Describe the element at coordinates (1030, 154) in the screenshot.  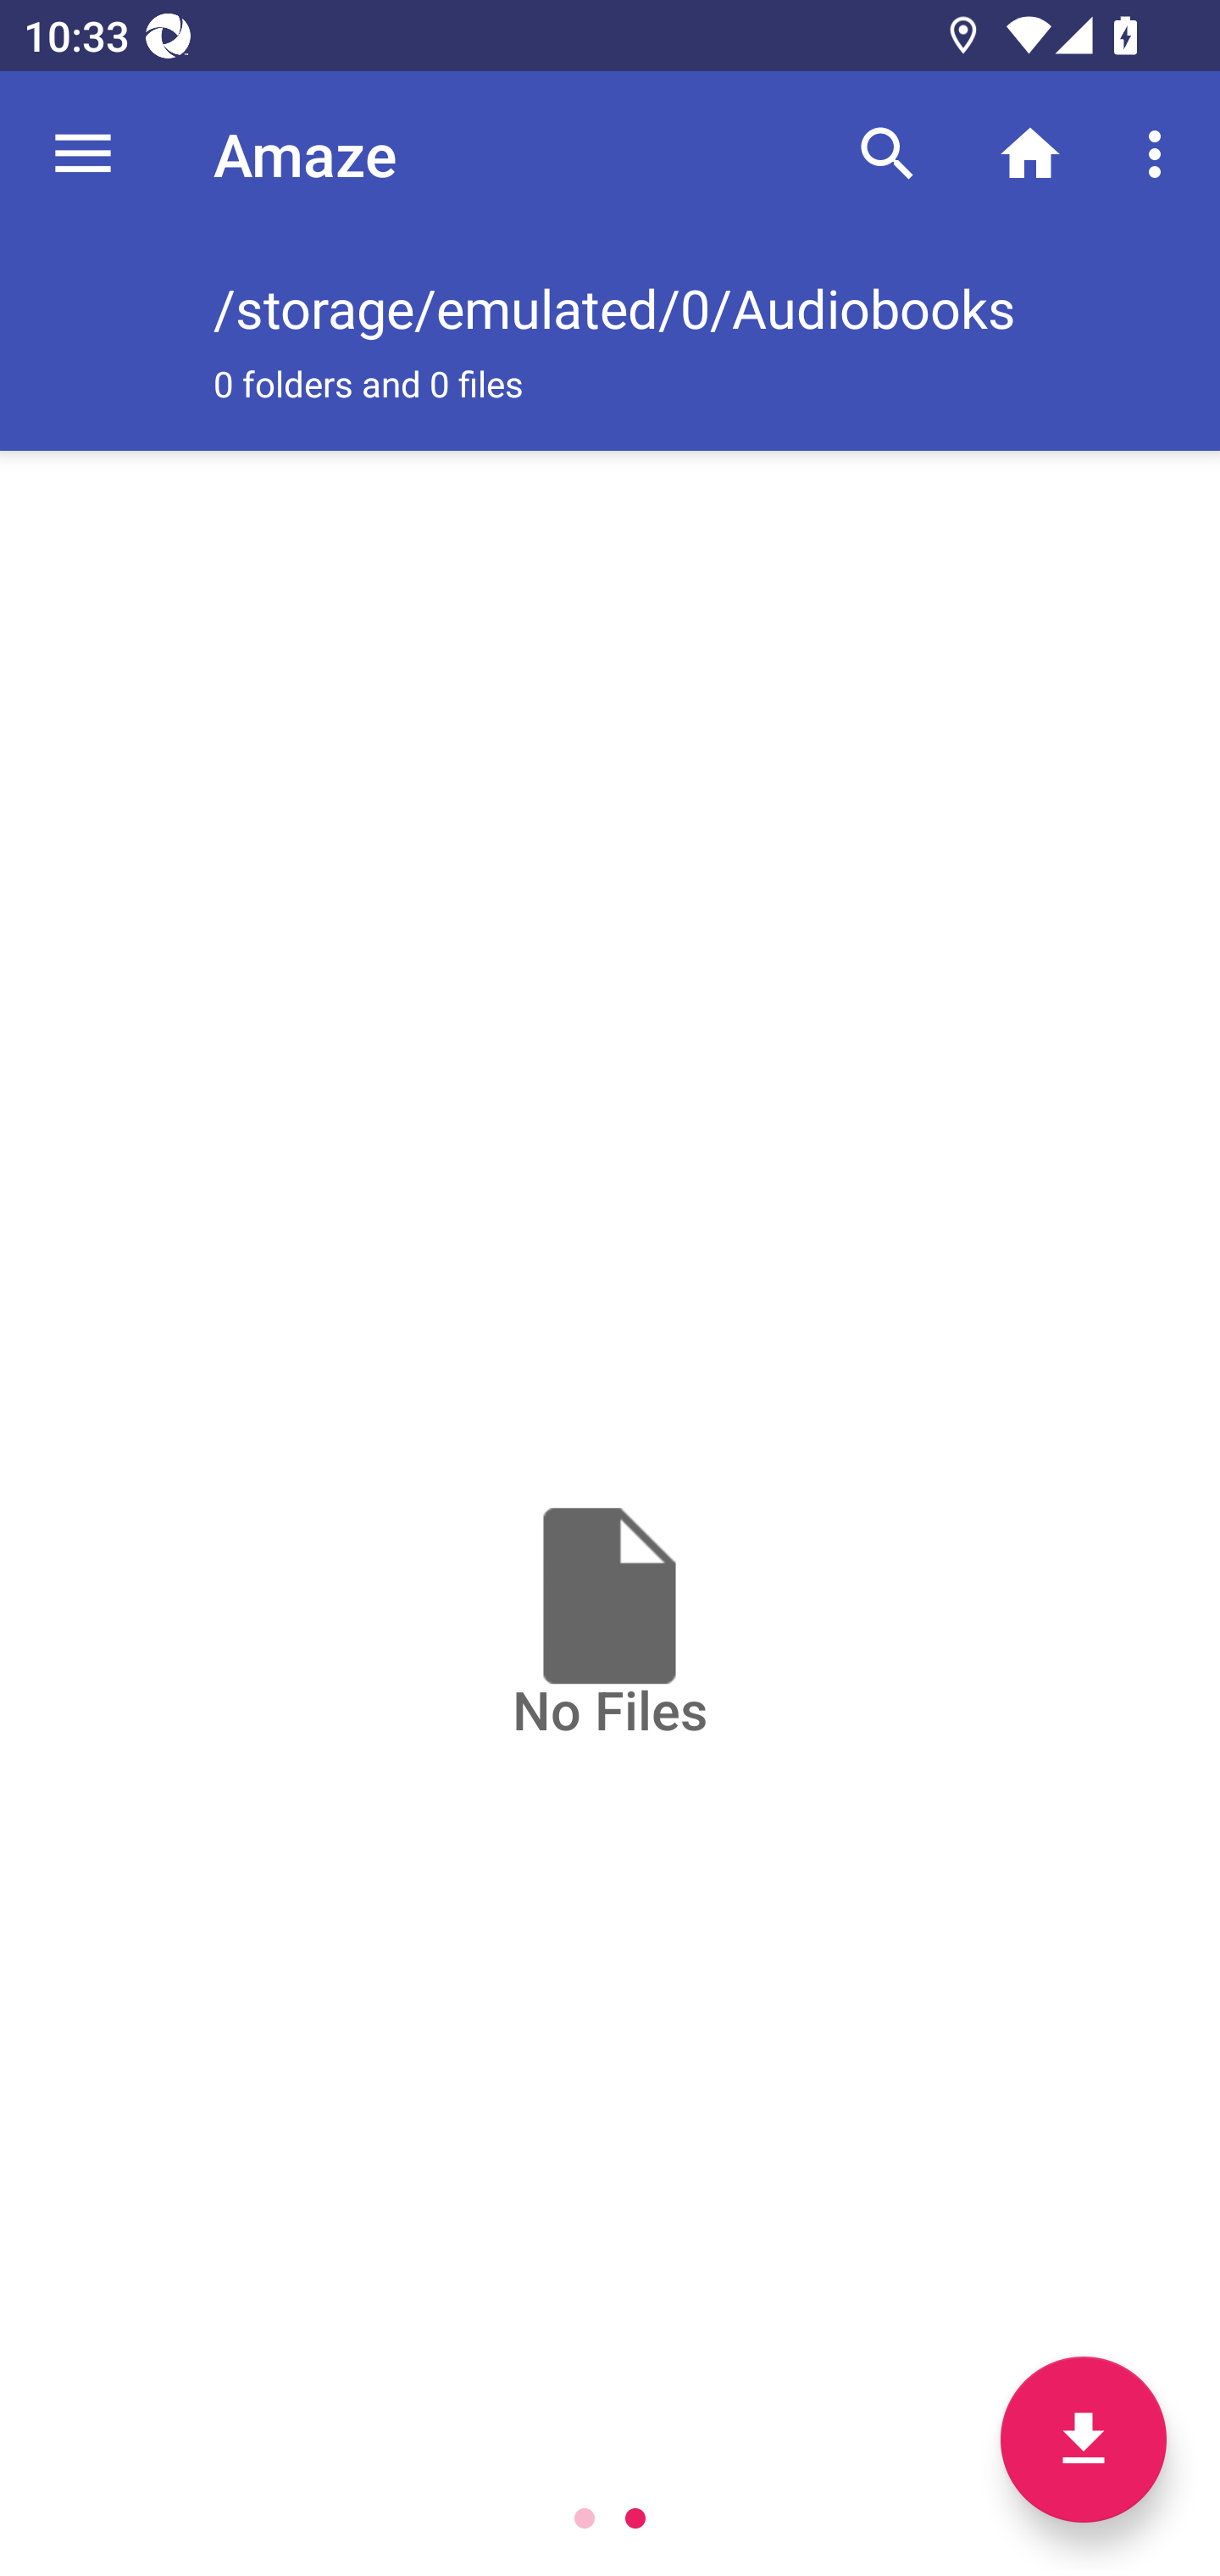
I see `Home` at that location.